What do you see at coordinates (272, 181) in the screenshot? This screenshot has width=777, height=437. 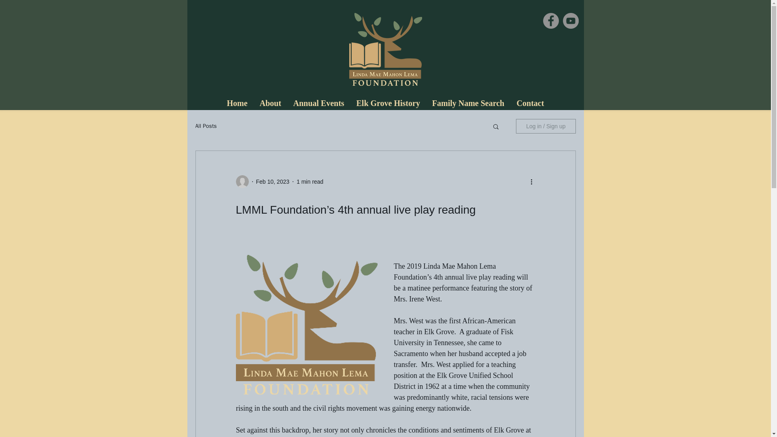 I see `Feb 10, 2023` at bounding box center [272, 181].